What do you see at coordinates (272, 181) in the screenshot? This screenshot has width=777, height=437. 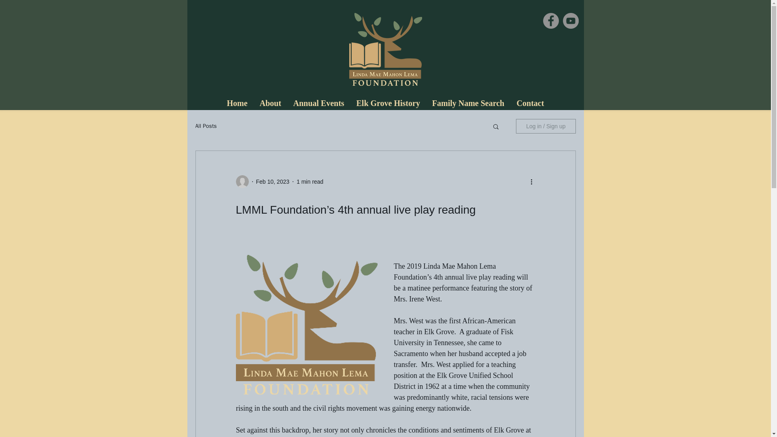 I see `Feb 10, 2023` at bounding box center [272, 181].